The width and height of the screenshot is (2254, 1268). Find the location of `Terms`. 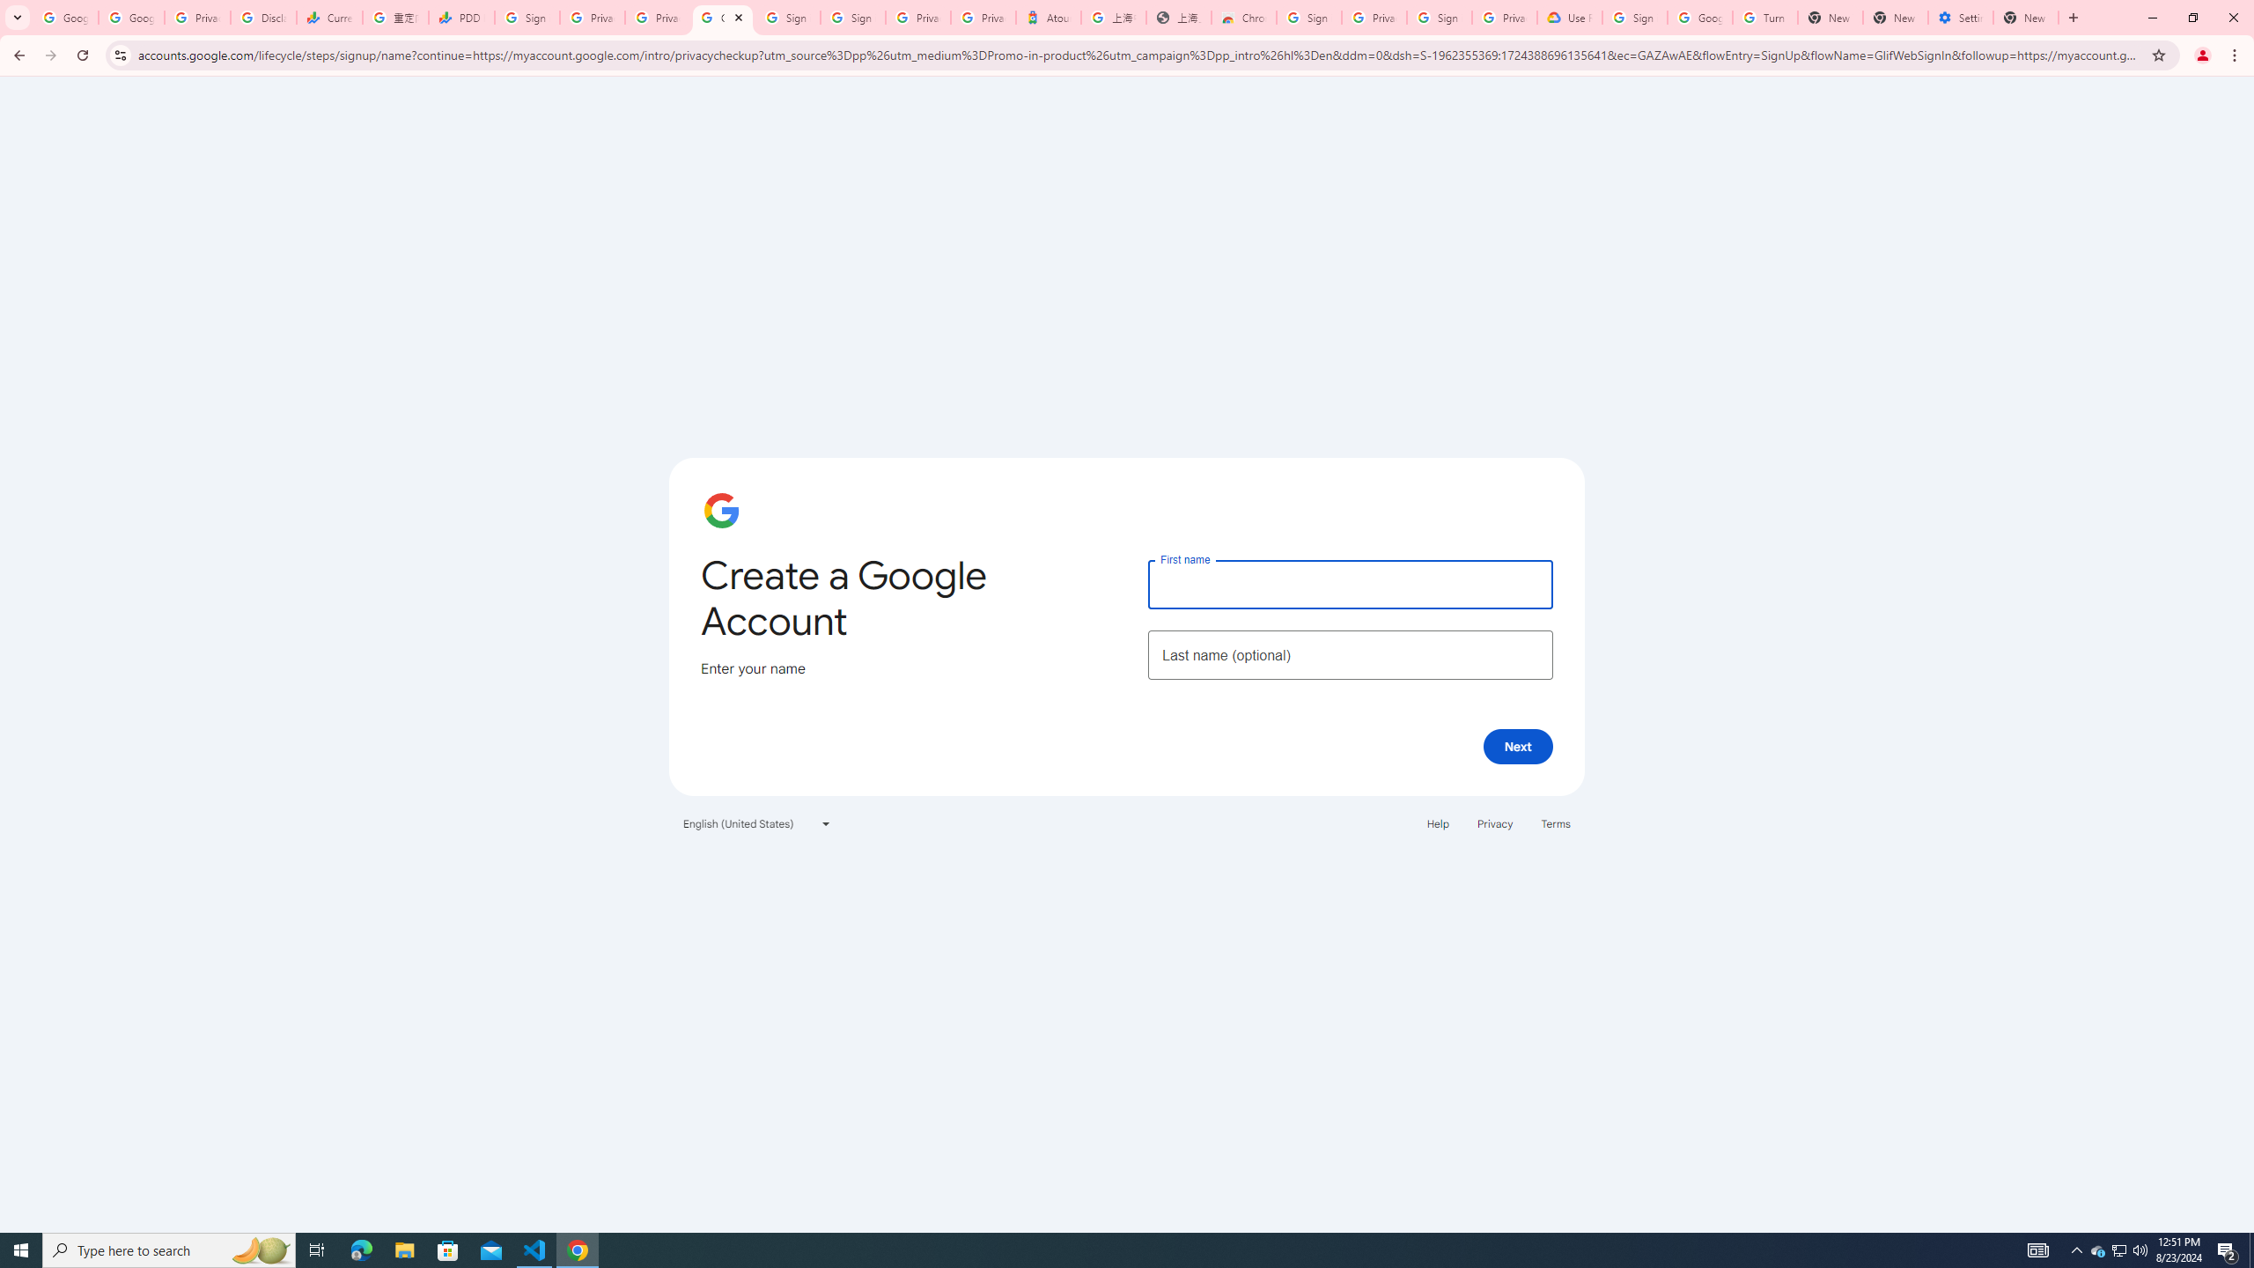

Terms is located at coordinates (1557, 822).